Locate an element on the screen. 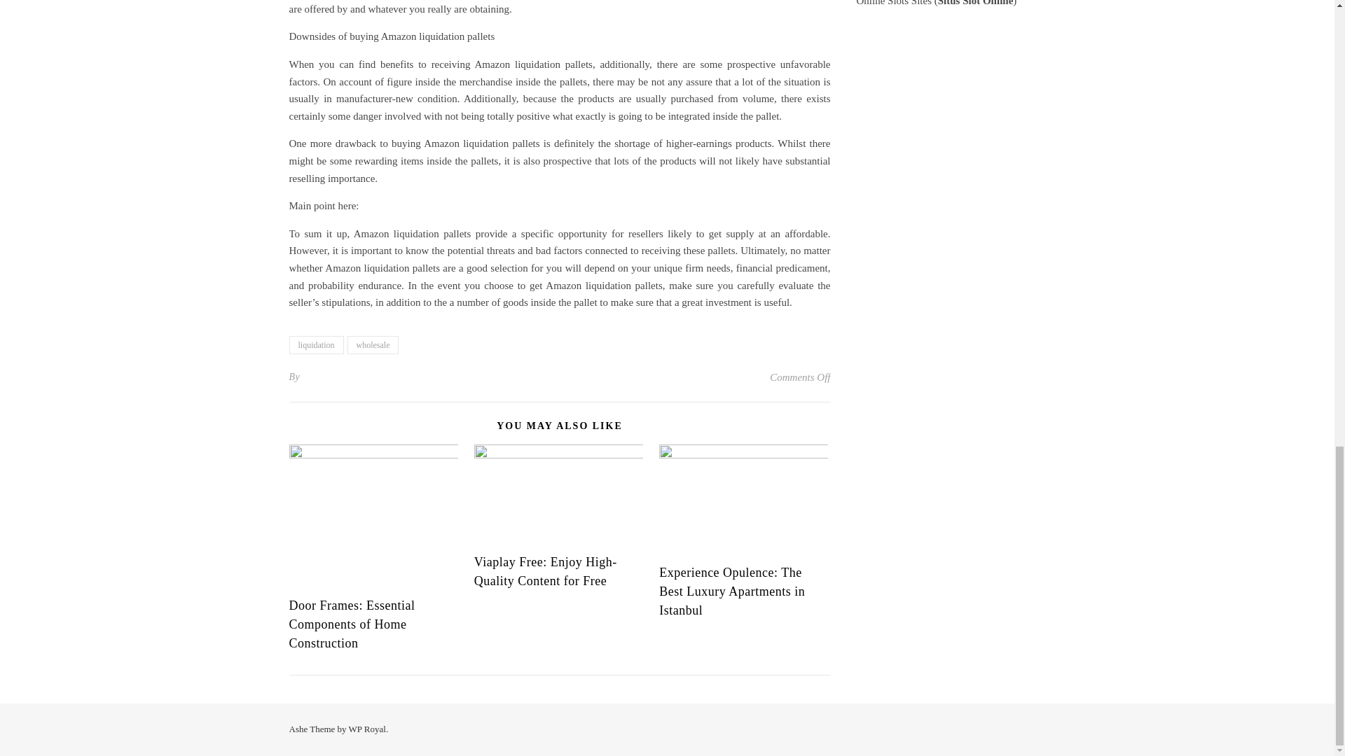 Image resolution: width=1345 pixels, height=756 pixels. Situs Slot Online is located at coordinates (975, 3).